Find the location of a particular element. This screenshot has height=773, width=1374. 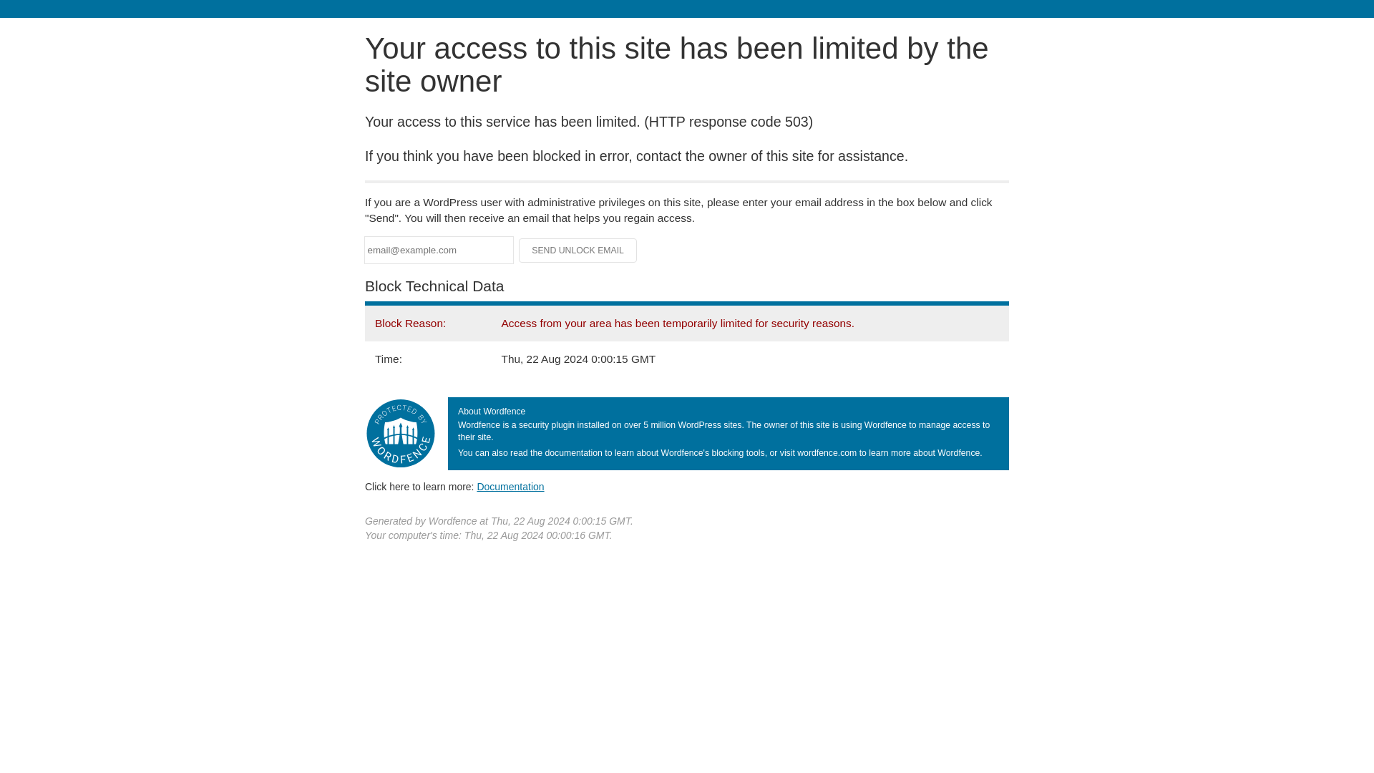

Documentation is located at coordinates (510, 486).